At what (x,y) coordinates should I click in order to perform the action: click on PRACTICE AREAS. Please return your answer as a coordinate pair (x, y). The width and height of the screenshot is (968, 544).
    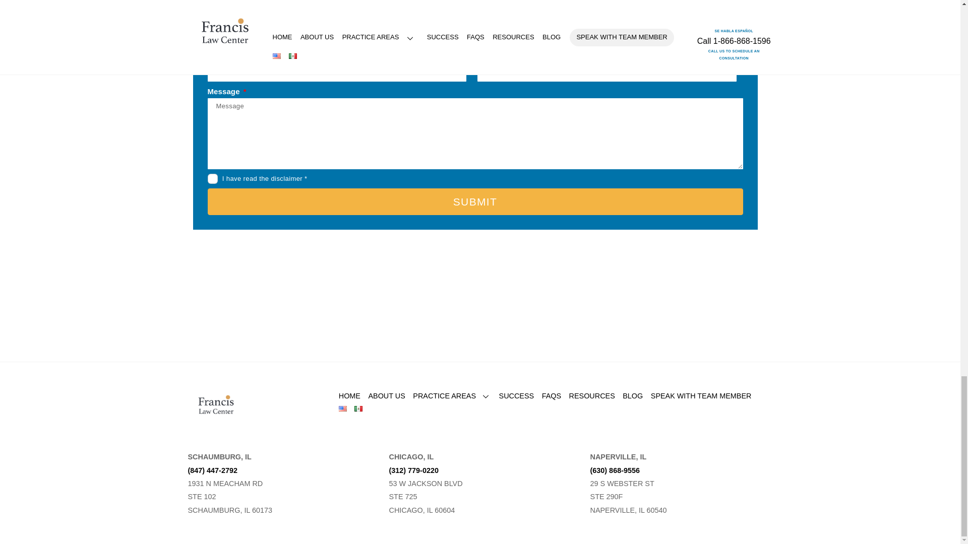
    Looking at the image, I should click on (452, 395).